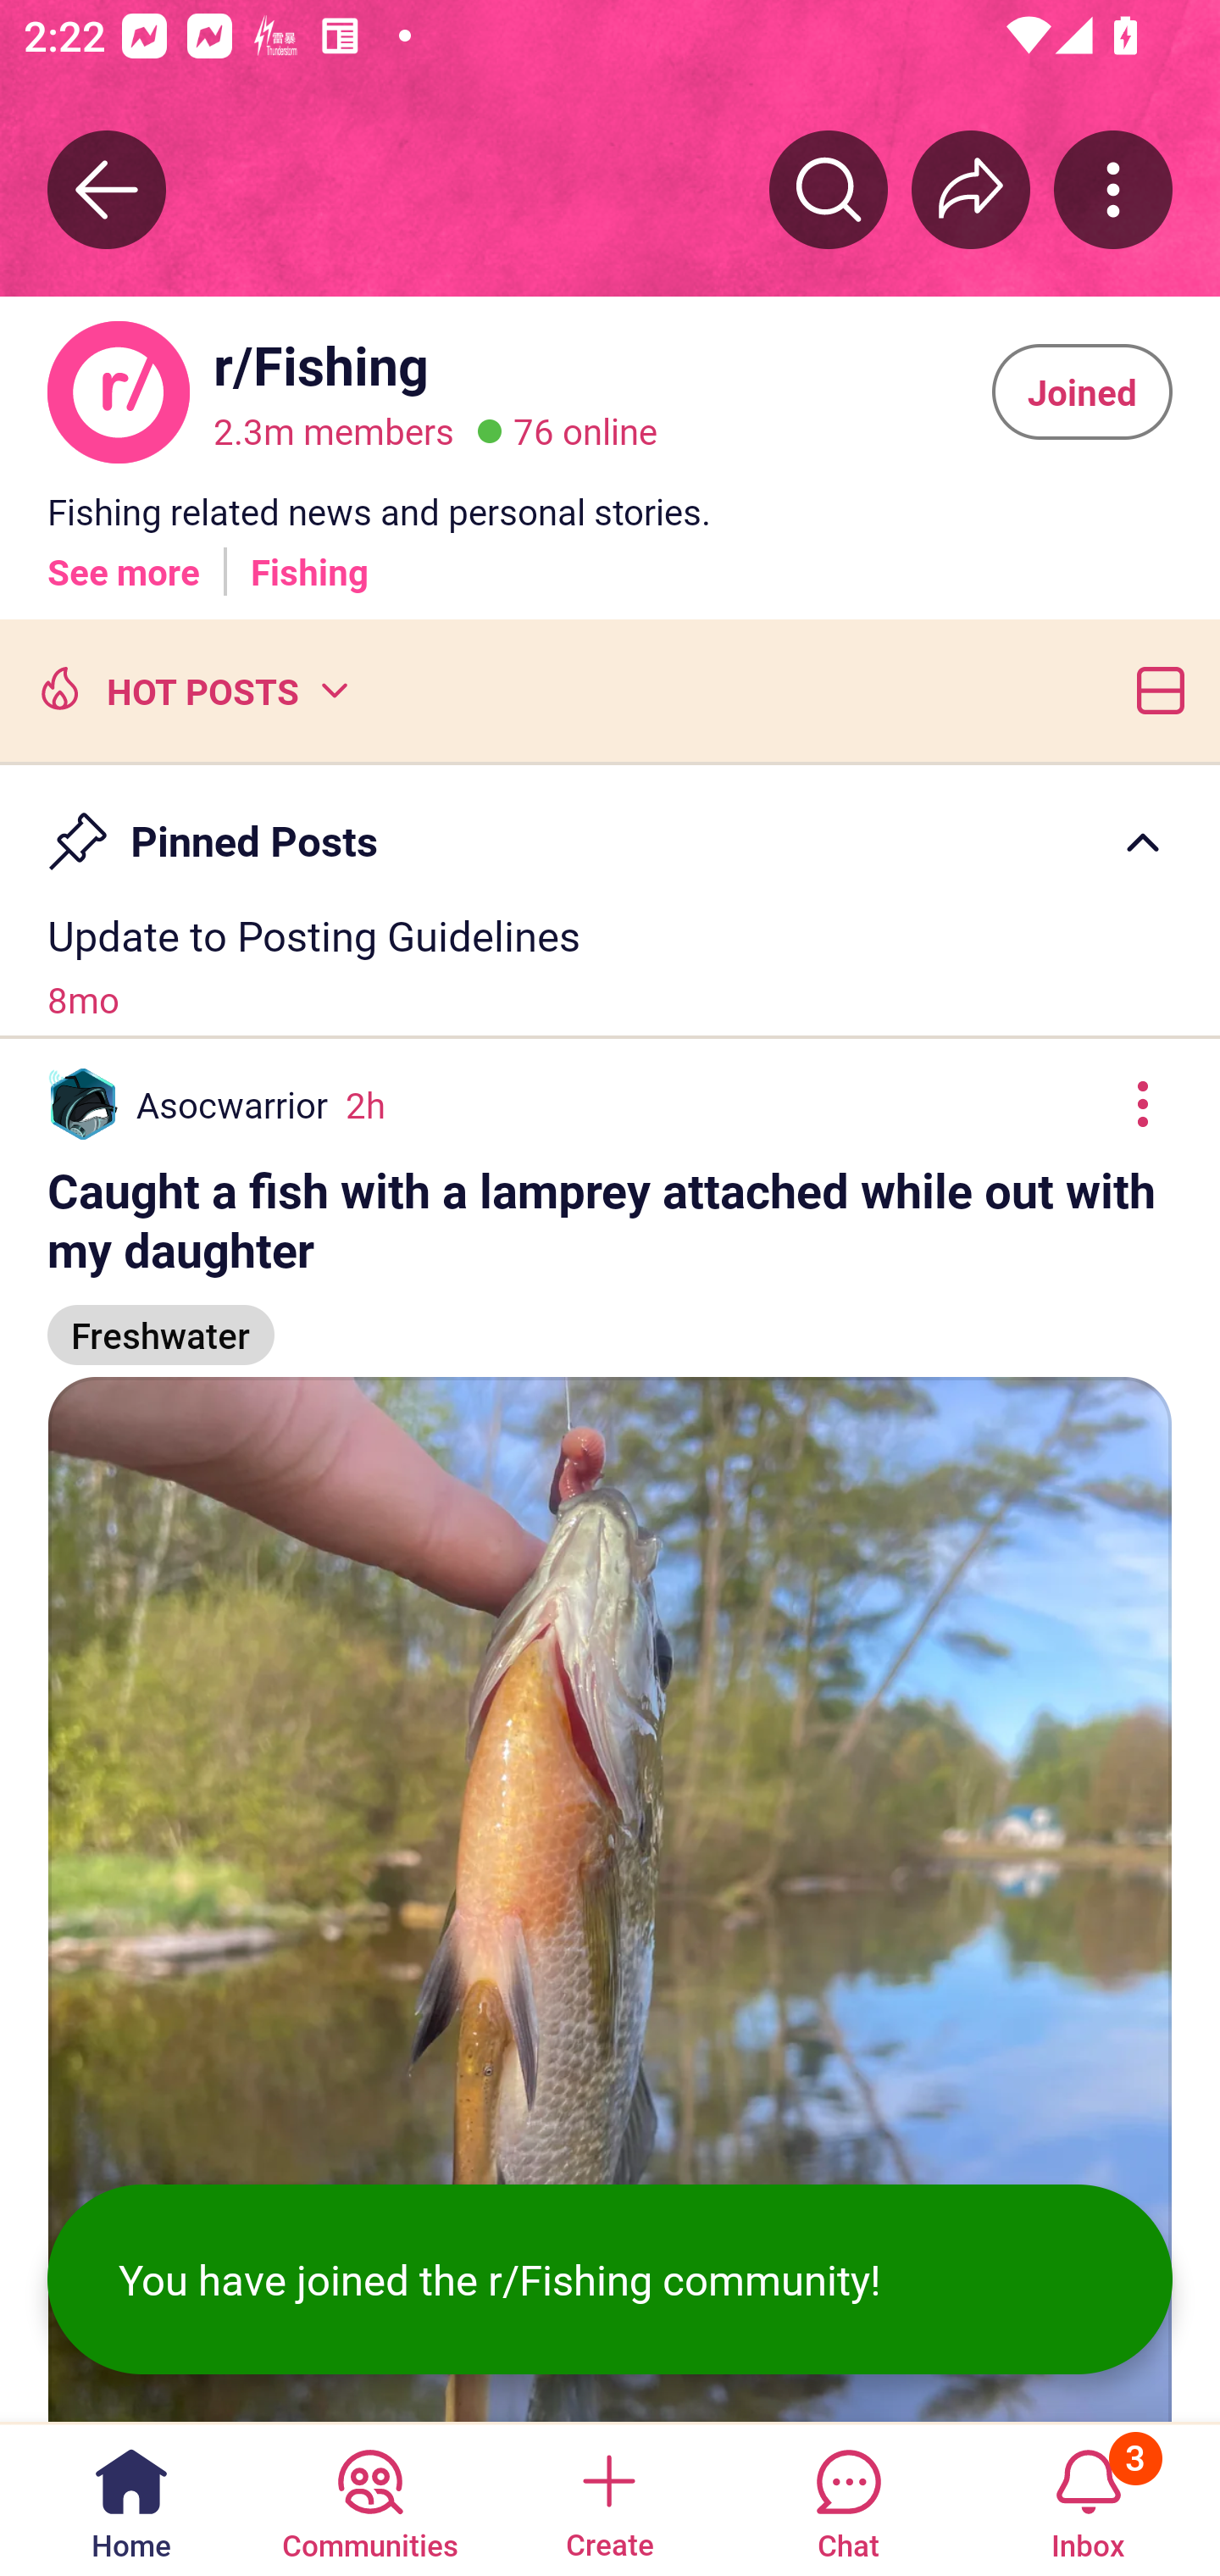  Describe the element at coordinates (1088, 2498) in the screenshot. I see `Inbox, has 3 notifications 3 Inbox` at that location.